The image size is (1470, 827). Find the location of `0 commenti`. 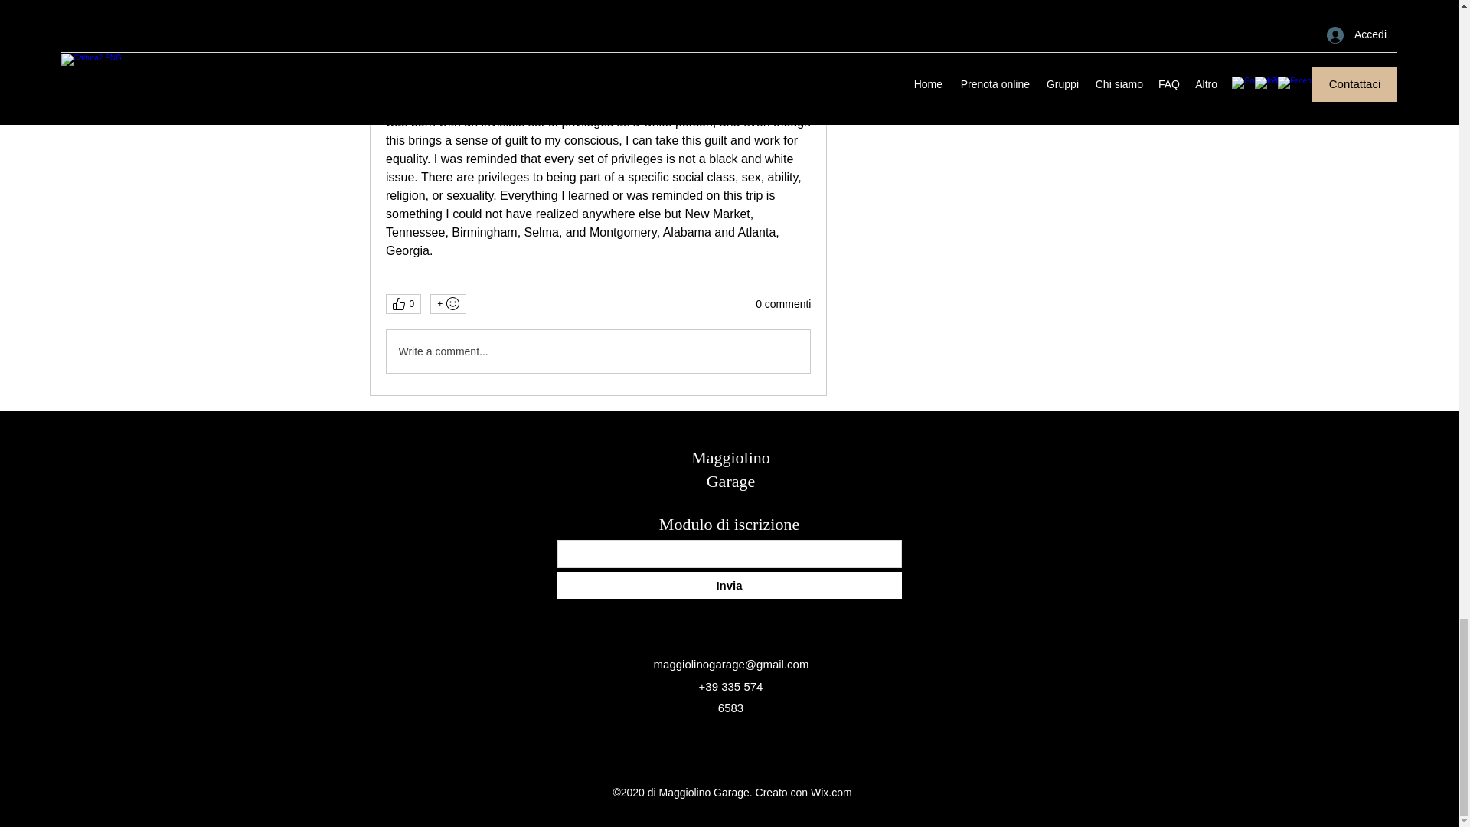

0 commenti is located at coordinates (782, 305).